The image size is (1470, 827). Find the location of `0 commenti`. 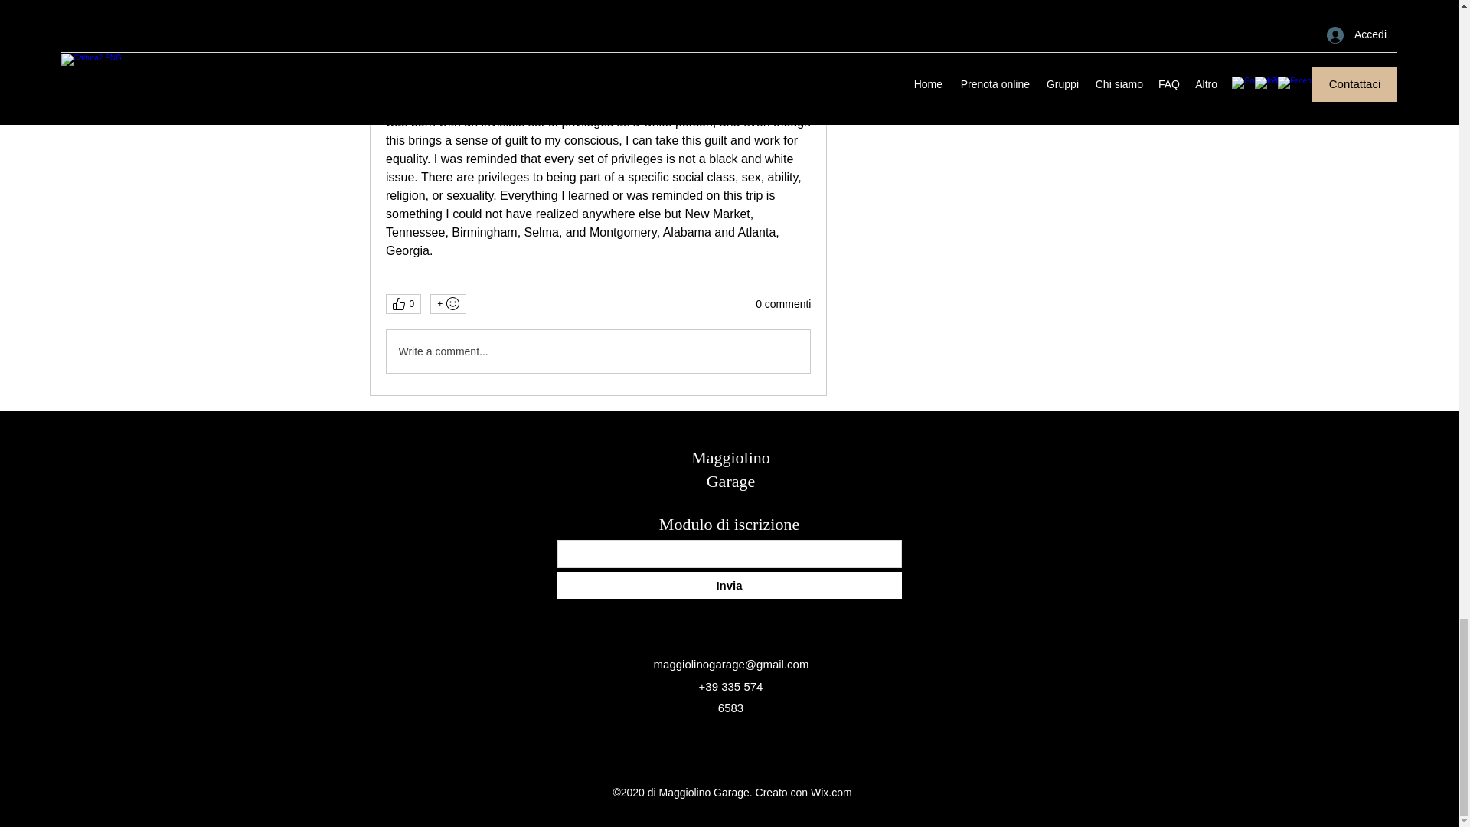

0 commenti is located at coordinates (782, 305).